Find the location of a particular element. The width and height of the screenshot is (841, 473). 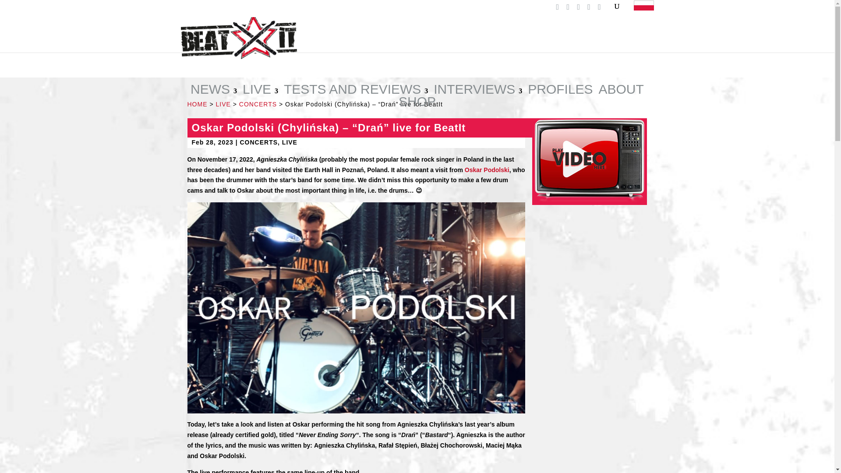

NEWS is located at coordinates (214, 91).